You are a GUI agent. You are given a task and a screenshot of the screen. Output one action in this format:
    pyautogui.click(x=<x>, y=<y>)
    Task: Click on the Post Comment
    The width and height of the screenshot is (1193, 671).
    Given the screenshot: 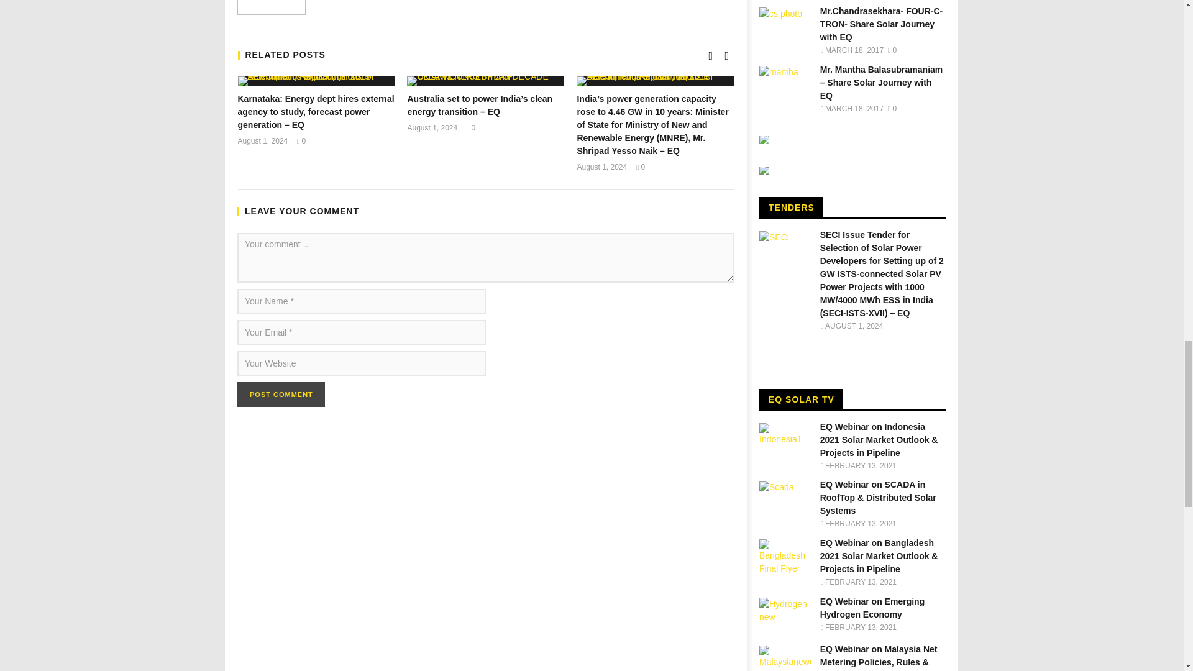 What is the action you would take?
    pyautogui.click(x=281, y=394)
    